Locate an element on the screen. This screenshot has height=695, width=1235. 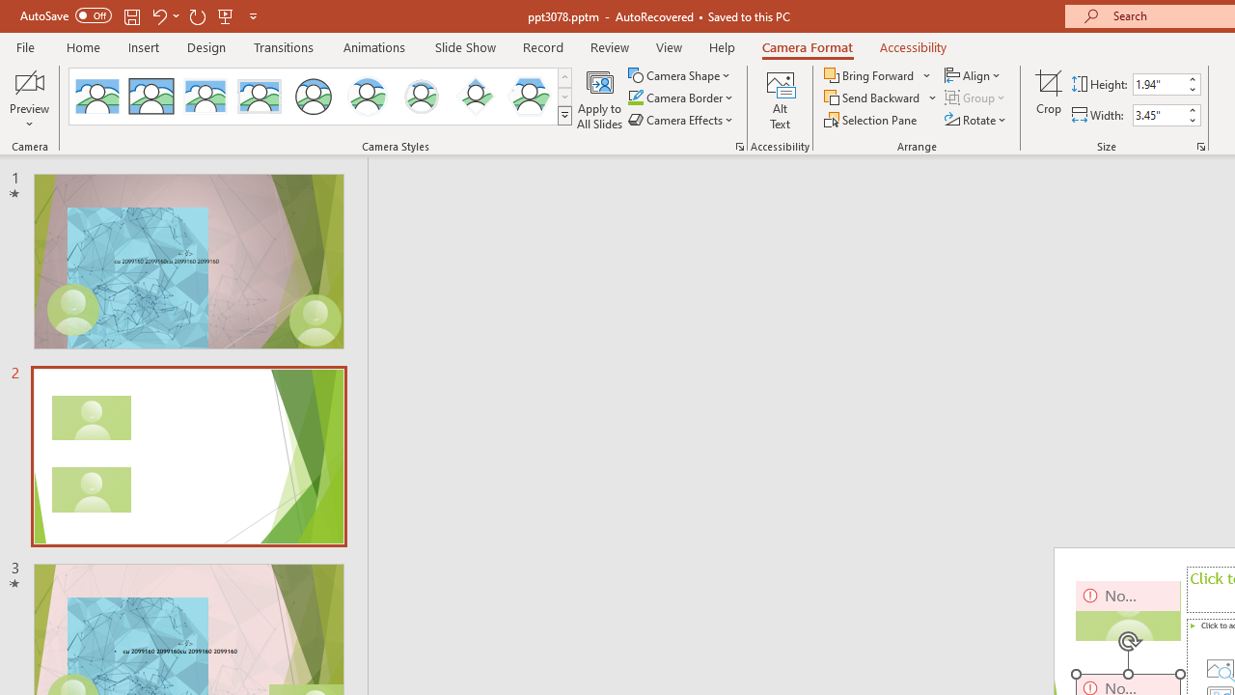
Cameo Width is located at coordinates (1159, 115).